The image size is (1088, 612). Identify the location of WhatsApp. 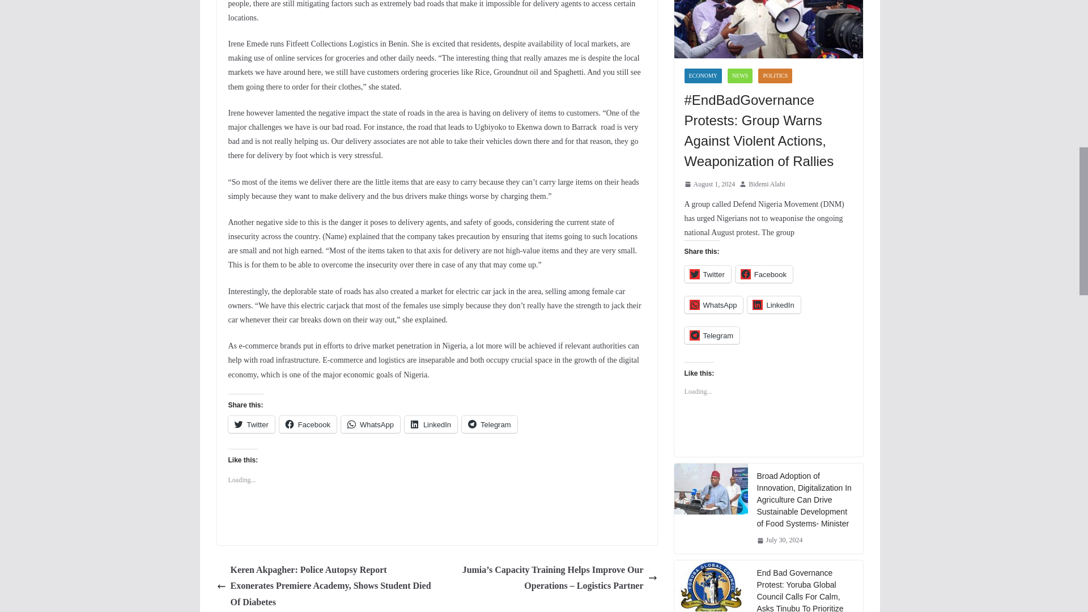
(371, 424).